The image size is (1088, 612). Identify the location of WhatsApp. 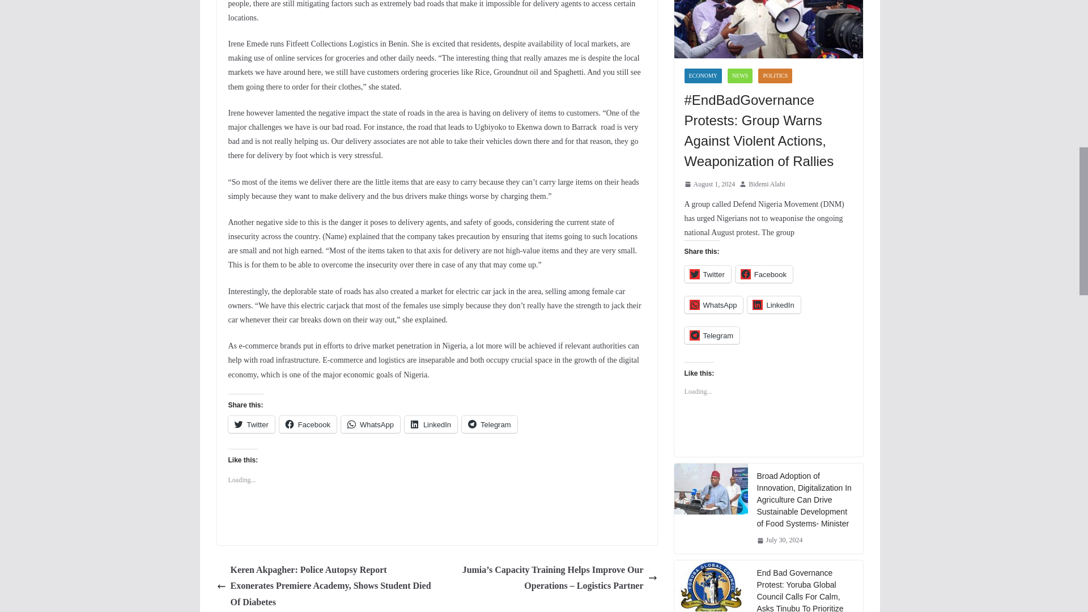
(371, 424).